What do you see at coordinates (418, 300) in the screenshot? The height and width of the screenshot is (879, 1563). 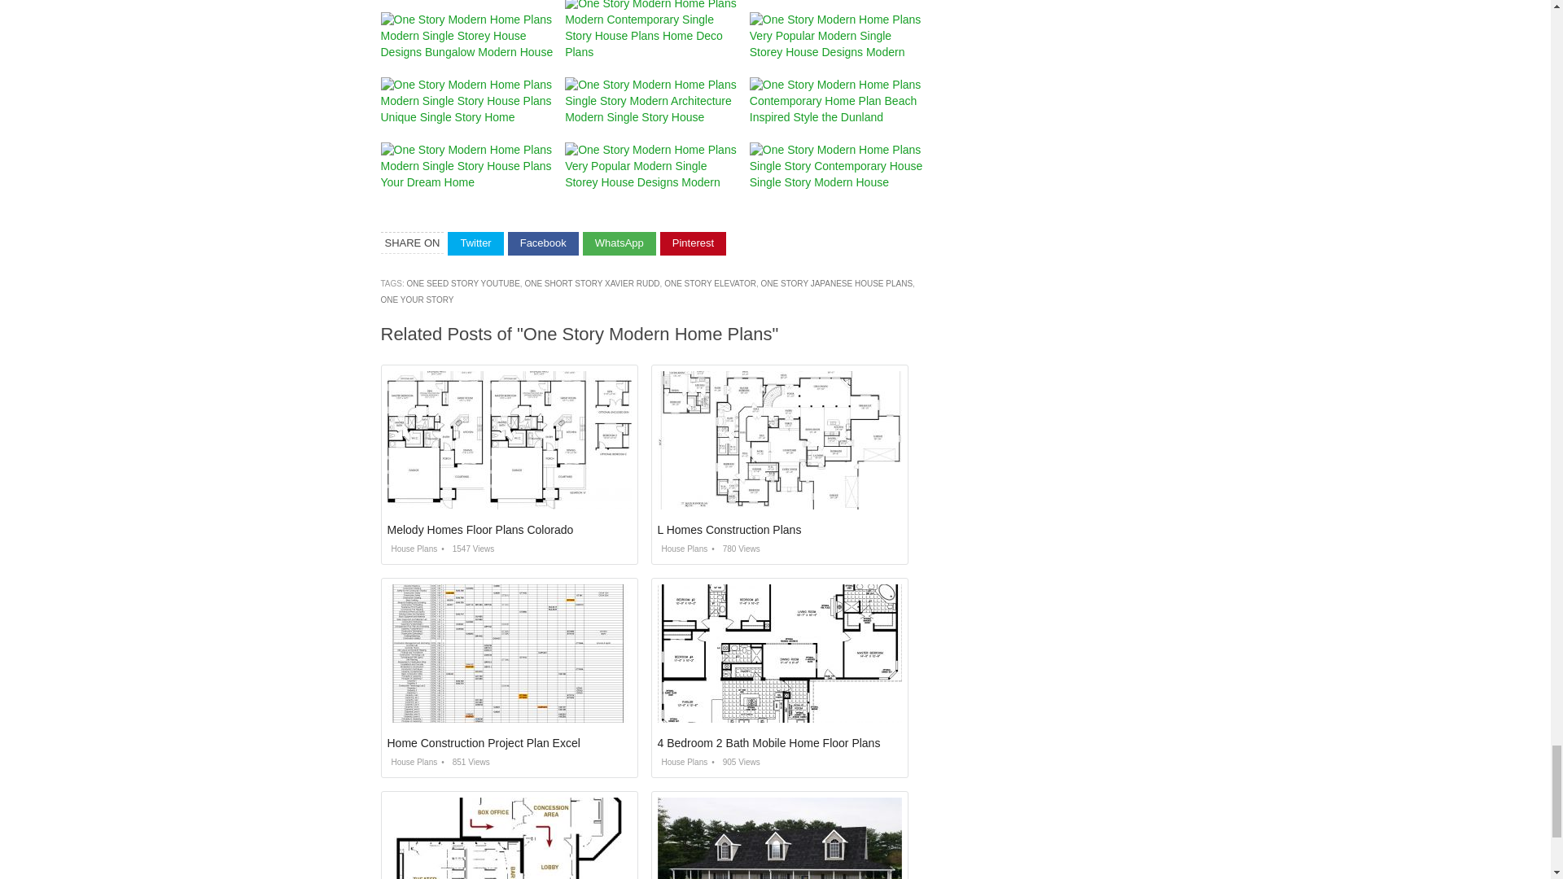 I see `ONE YOUR STORY` at bounding box center [418, 300].